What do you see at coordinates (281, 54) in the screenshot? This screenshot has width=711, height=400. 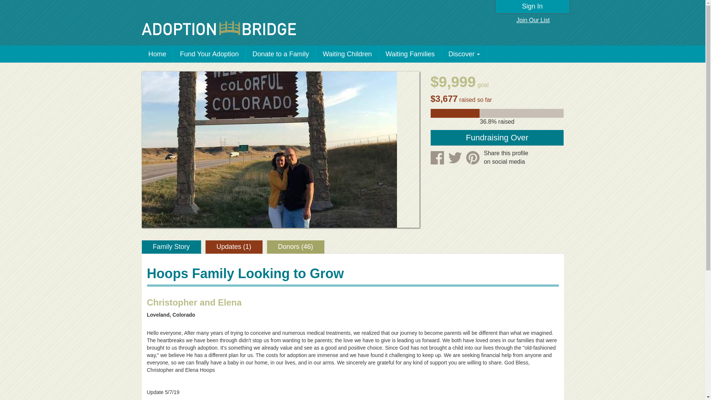 I see `Donate to a Family` at bounding box center [281, 54].